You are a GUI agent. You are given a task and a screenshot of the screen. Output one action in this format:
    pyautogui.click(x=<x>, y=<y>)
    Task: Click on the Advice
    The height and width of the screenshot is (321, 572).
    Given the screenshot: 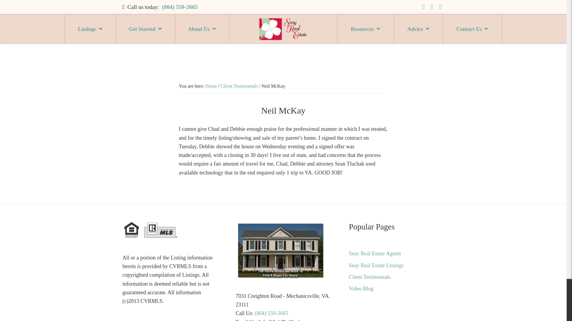 What is the action you would take?
    pyautogui.click(x=418, y=29)
    